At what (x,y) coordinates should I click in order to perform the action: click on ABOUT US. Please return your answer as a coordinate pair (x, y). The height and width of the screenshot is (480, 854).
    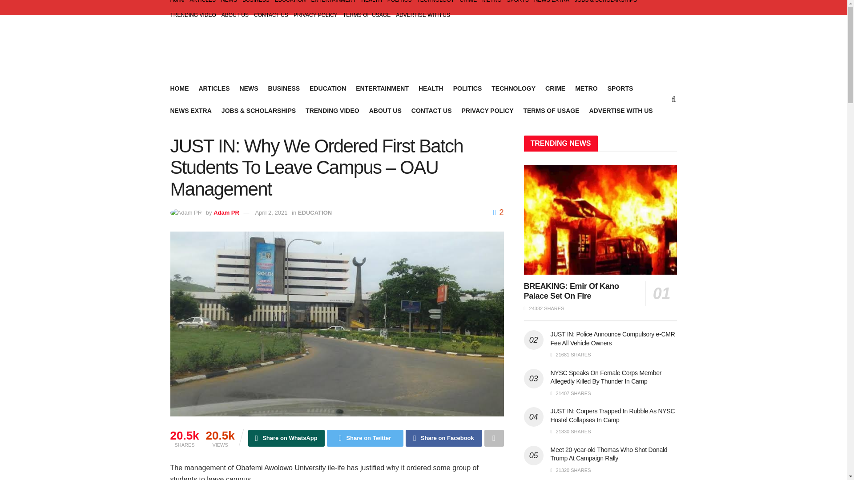
    Looking at the image, I should click on (385, 111).